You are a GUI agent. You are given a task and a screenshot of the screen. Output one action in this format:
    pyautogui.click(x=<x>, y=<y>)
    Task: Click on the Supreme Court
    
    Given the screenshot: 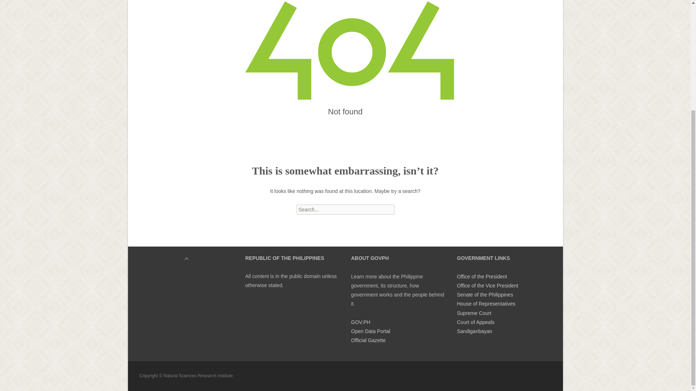 What is the action you would take?
    pyautogui.click(x=474, y=313)
    